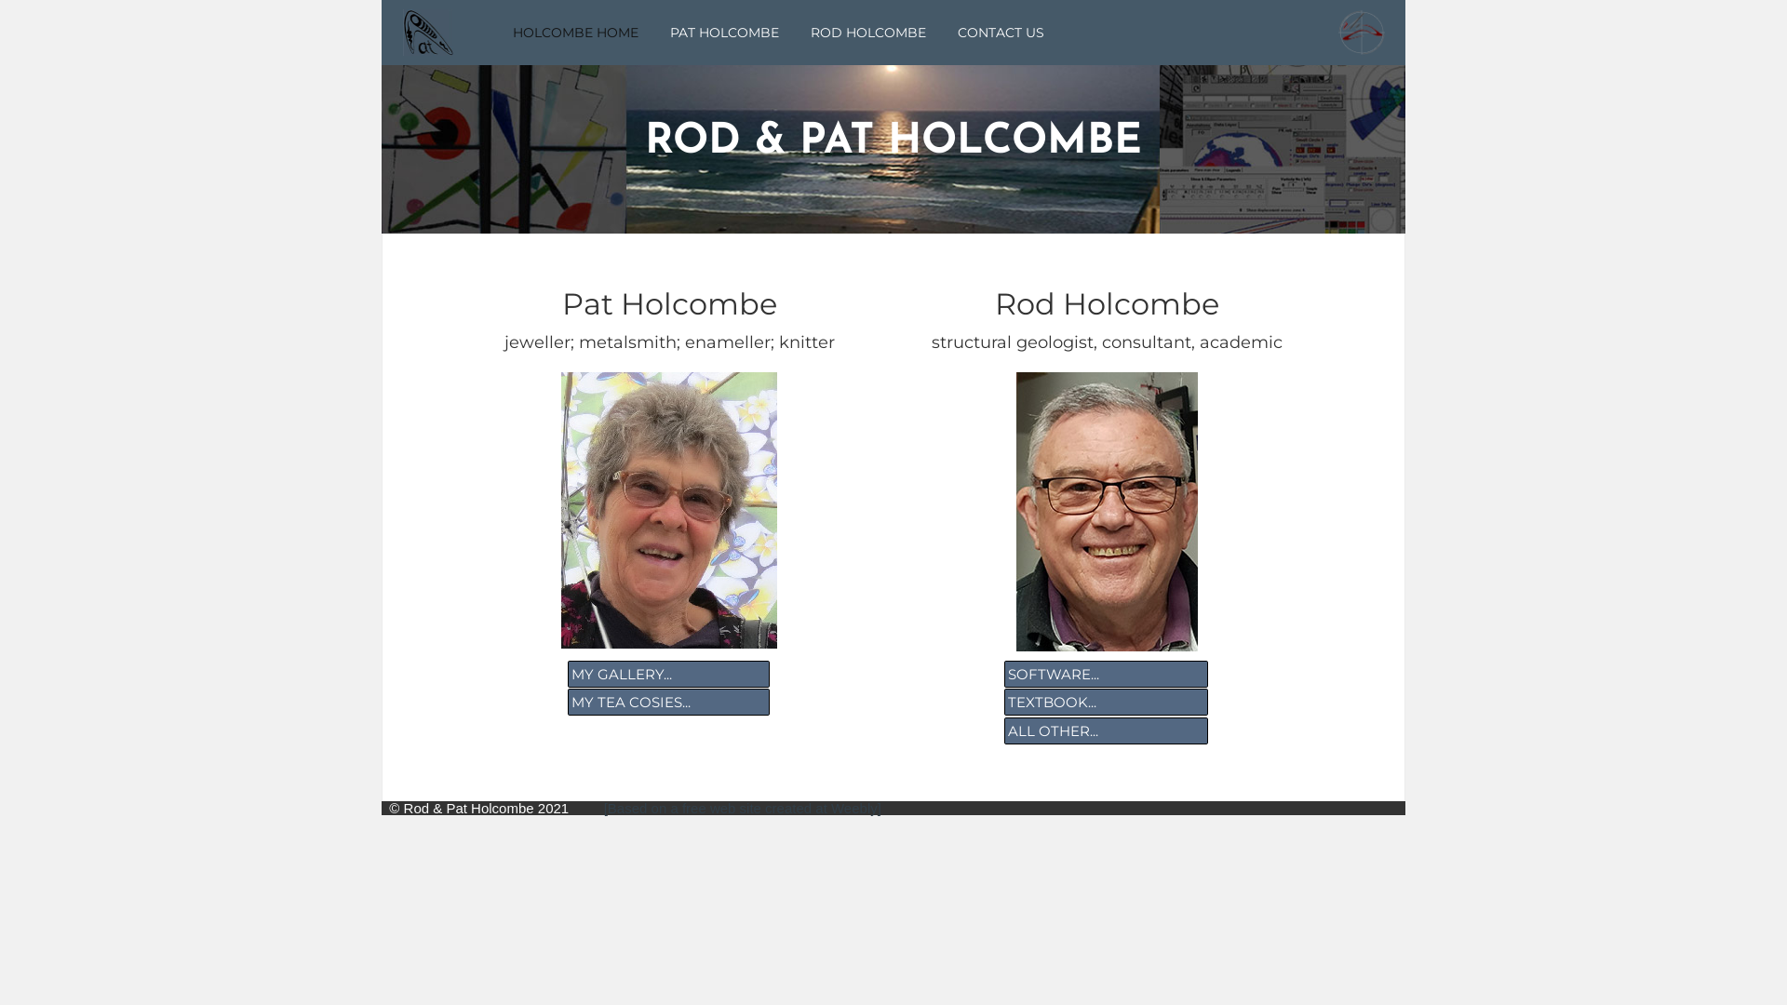  I want to click on ALL OTHER..., so click(1106, 731).